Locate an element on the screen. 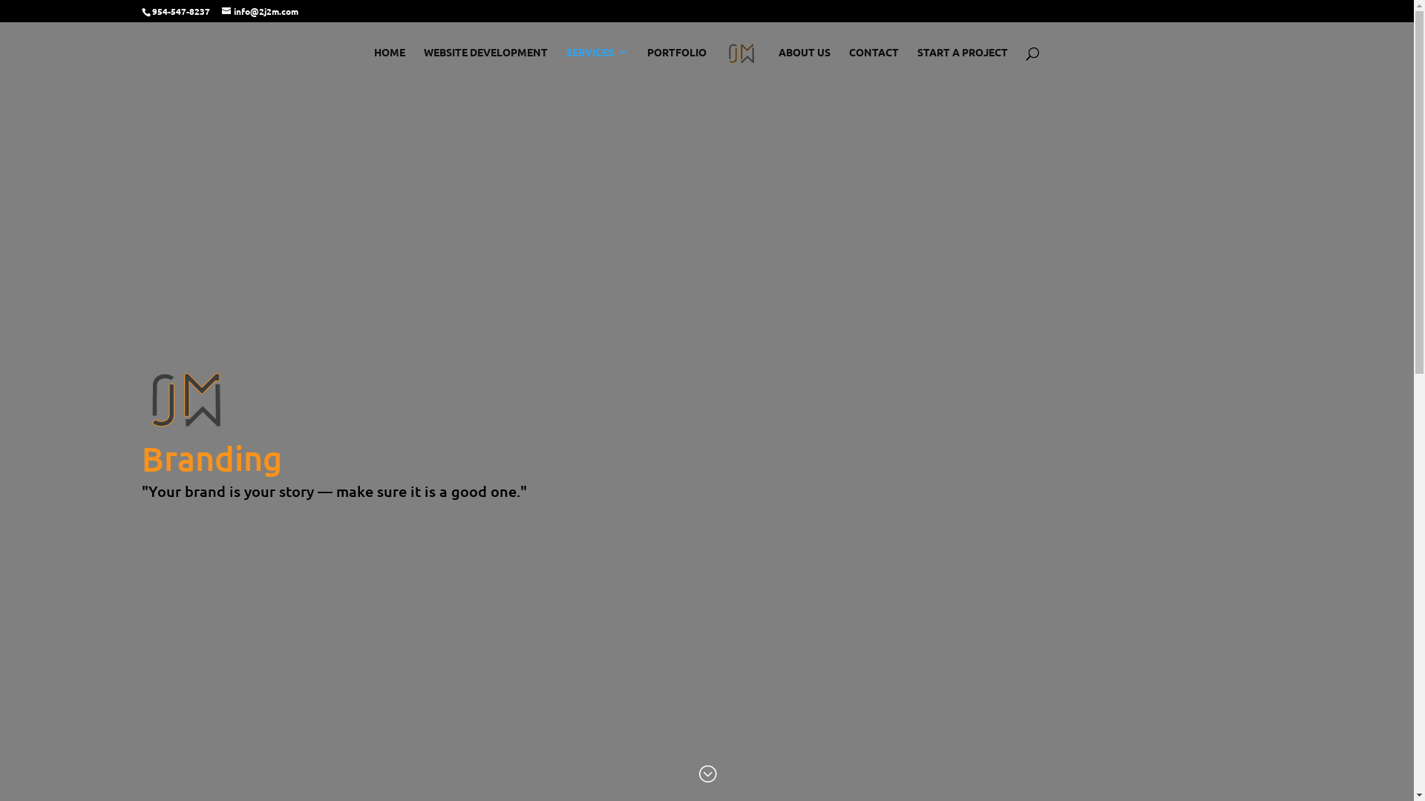  CONTACT is located at coordinates (874, 64).